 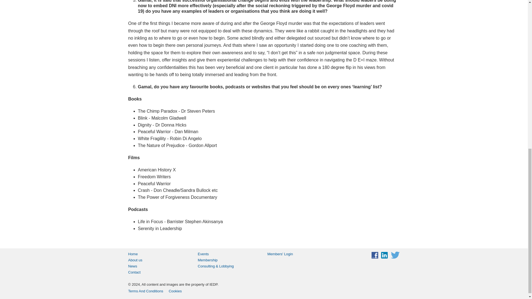 I want to click on Events, so click(x=229, y=254).